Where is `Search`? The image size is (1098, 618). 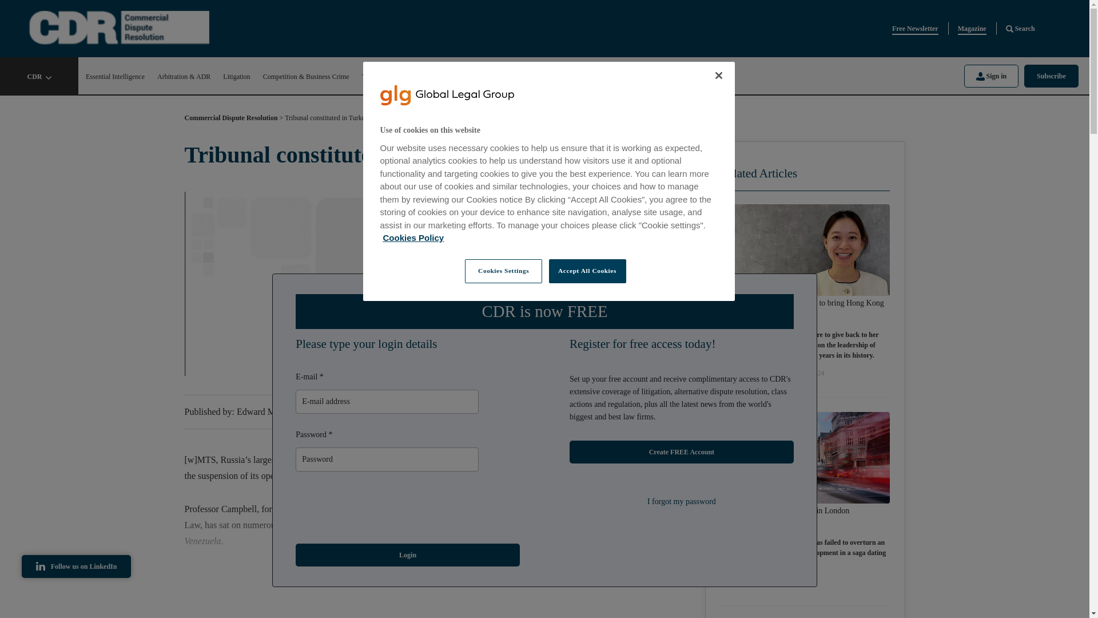
Search is located at coordinates (1020, 29).